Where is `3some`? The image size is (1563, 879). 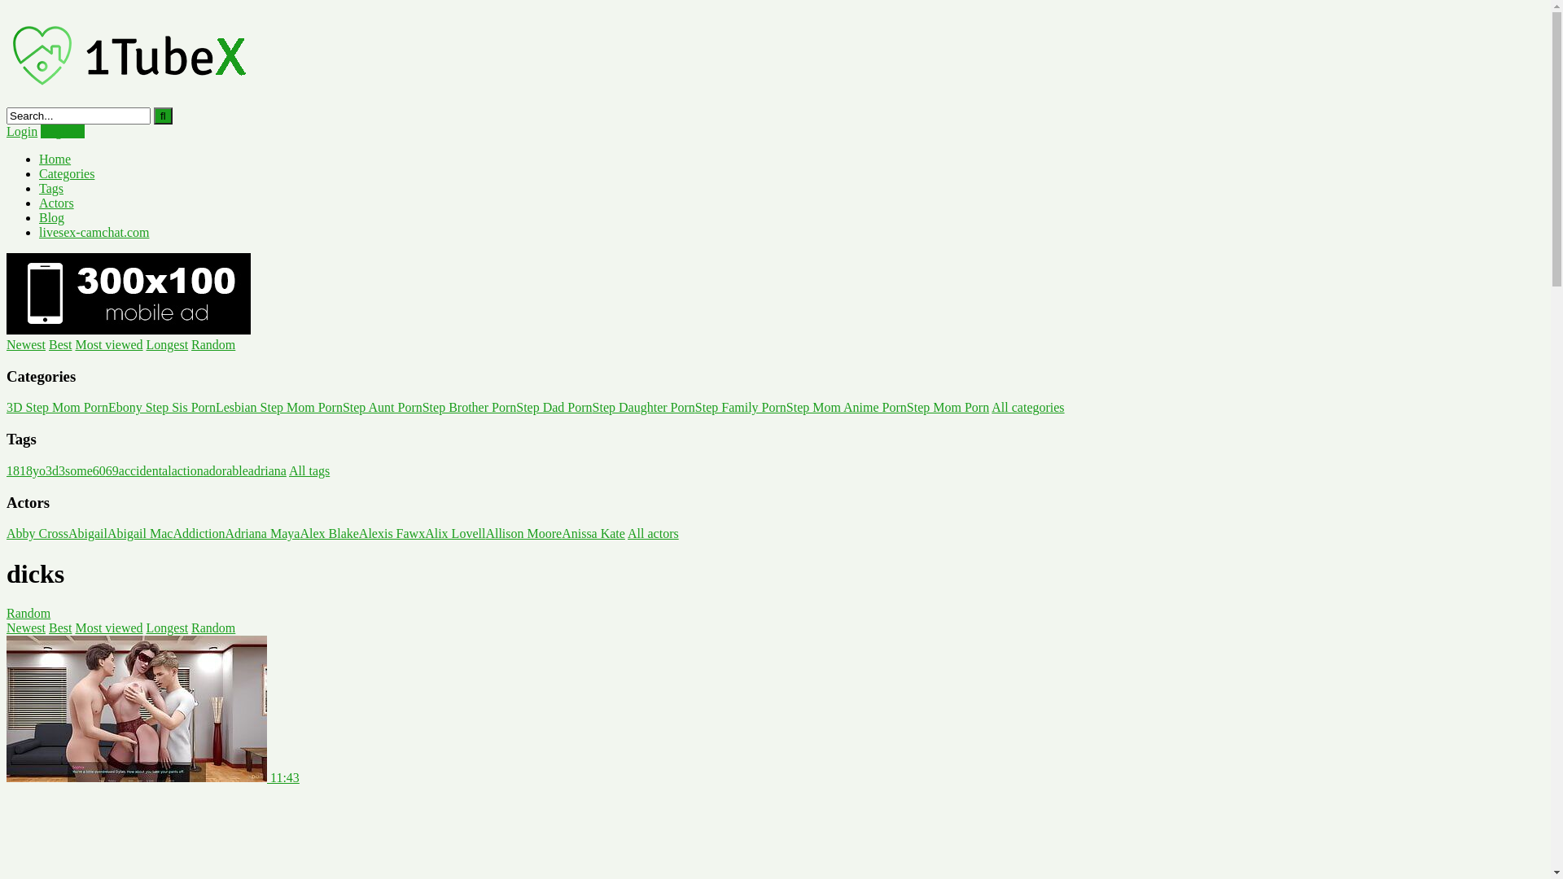 3some is located at coordinates (76, 470).